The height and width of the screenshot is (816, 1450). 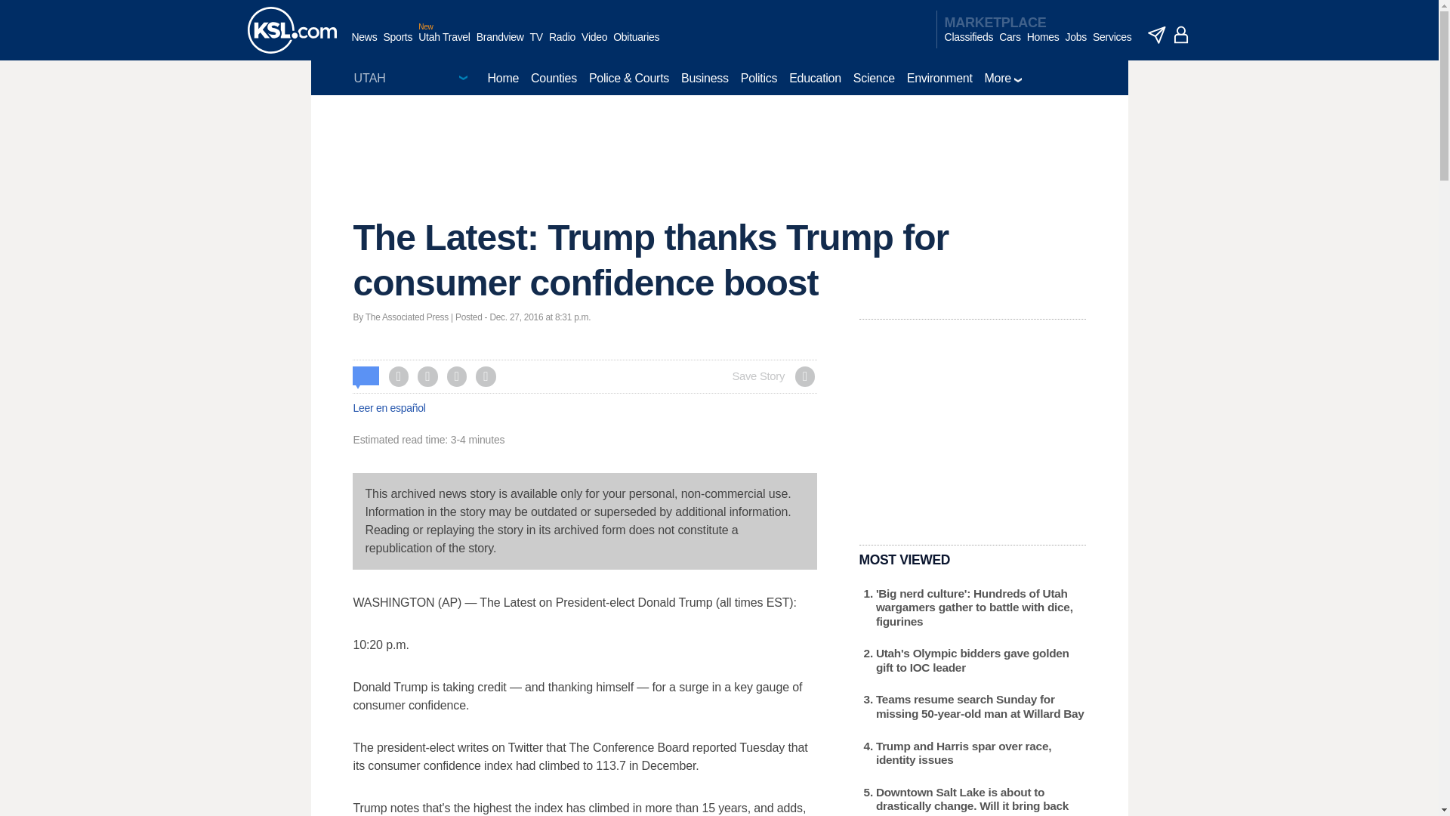 I want to click on account - logged out, so click(x=1181, y=35).